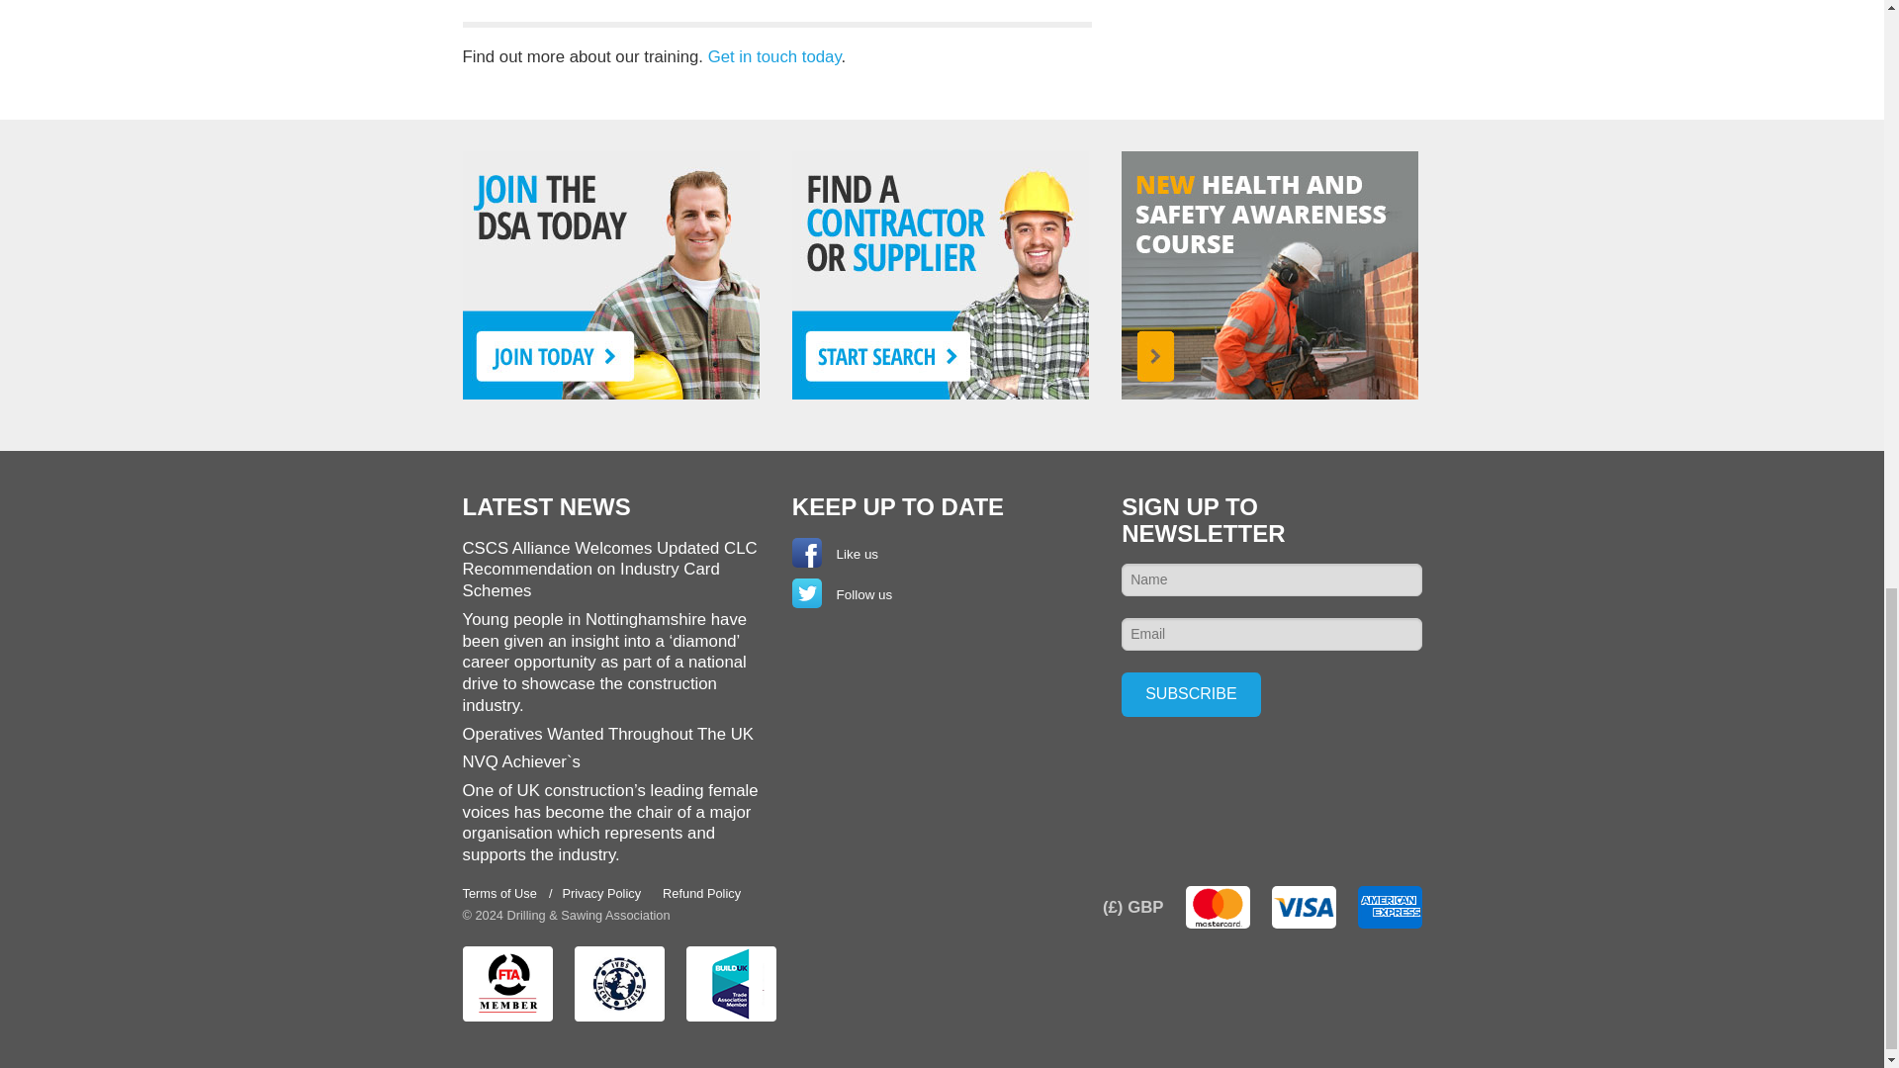  What do you see at coordinates (500, 894) in the screenshot?
I see `Terms of Use` at bounding box center [500, 894].